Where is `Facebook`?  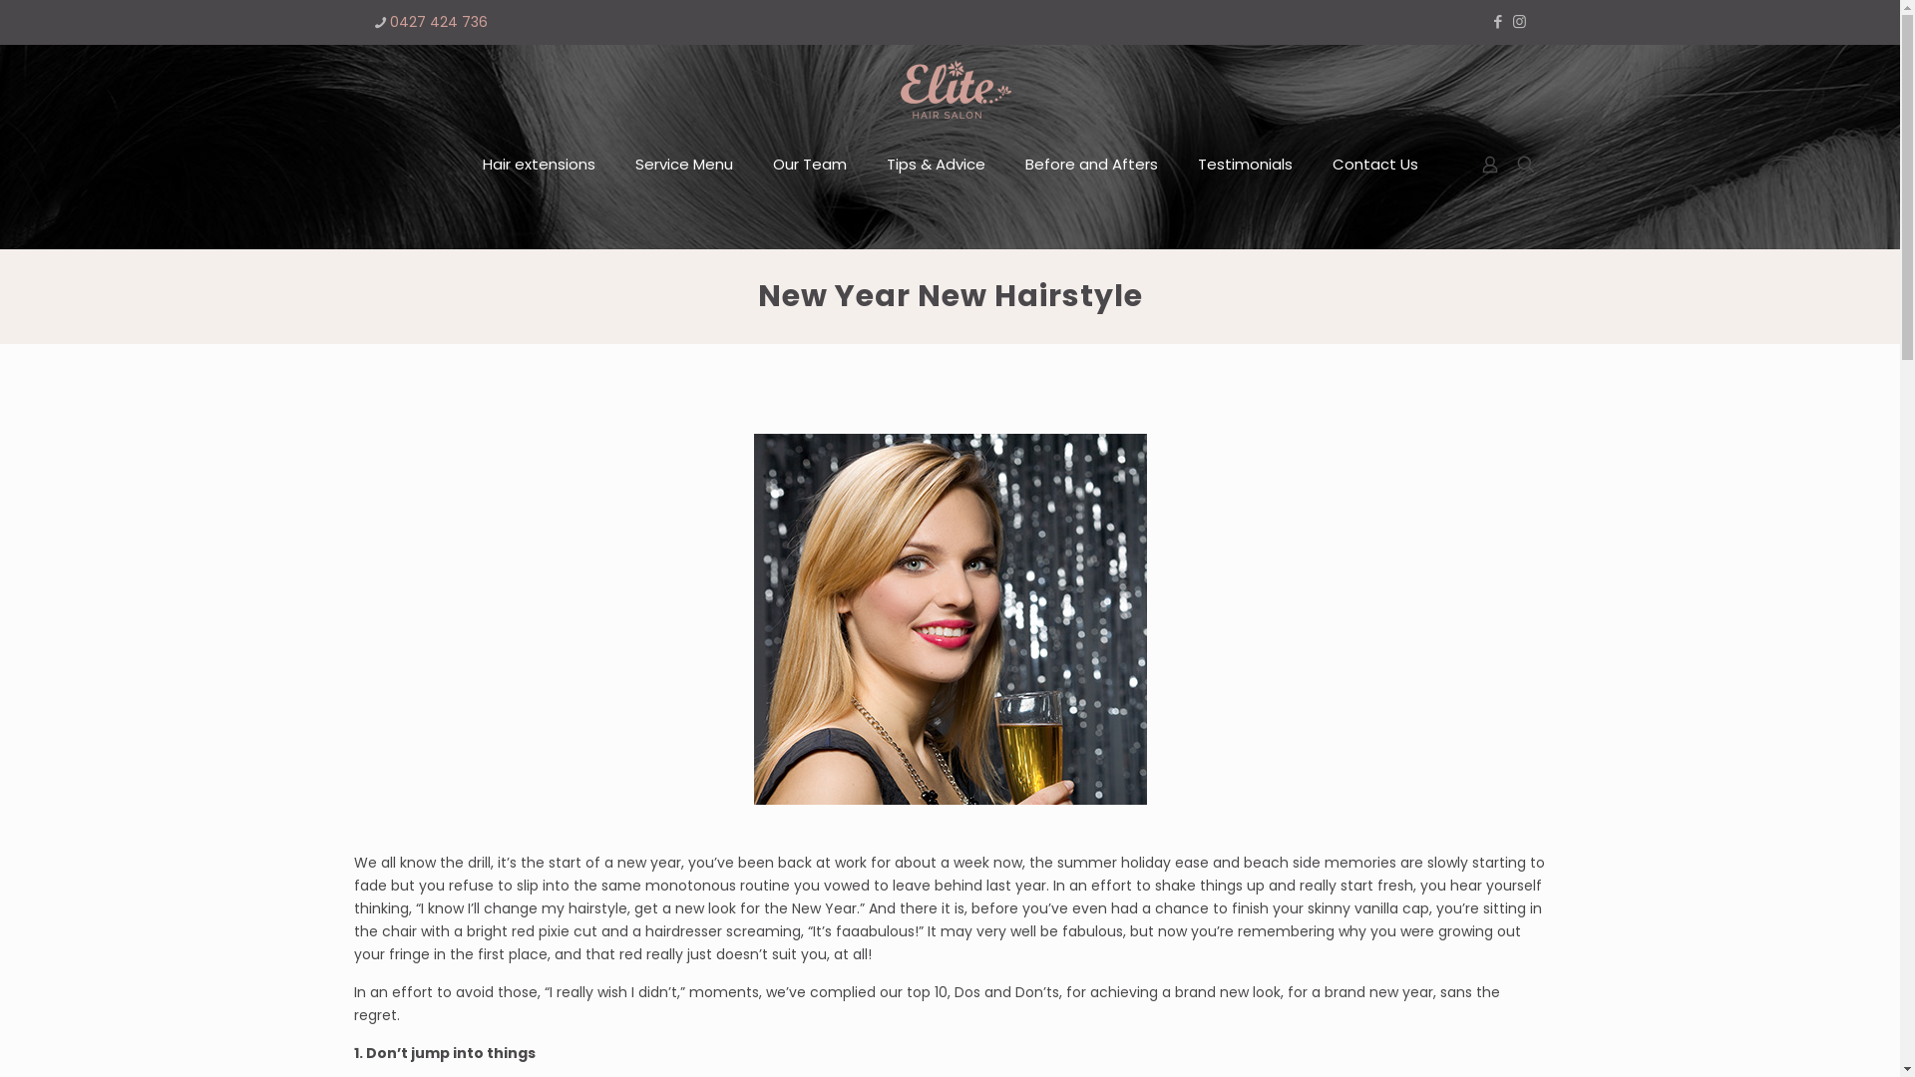 Facebook is located at coordinates (1498, 22).